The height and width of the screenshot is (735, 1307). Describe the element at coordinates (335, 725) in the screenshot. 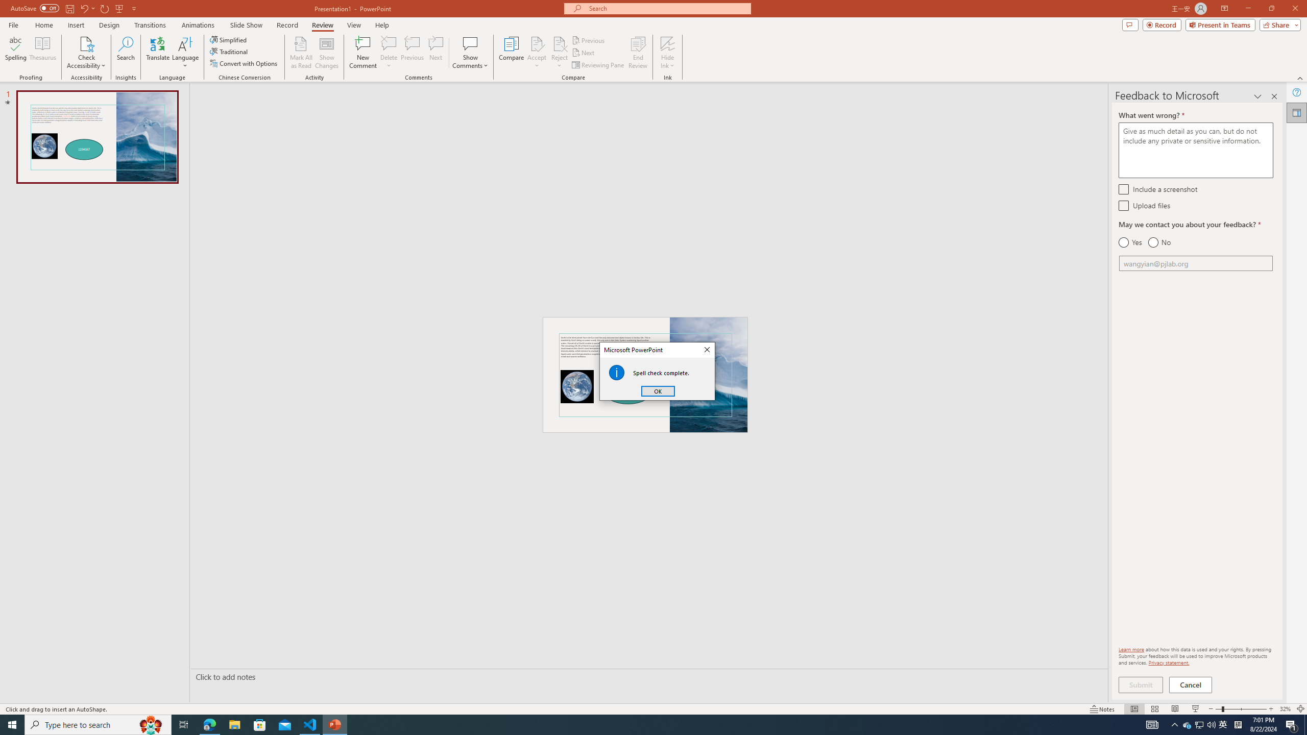

I see `PowerPoint - 1 running window` at that location.